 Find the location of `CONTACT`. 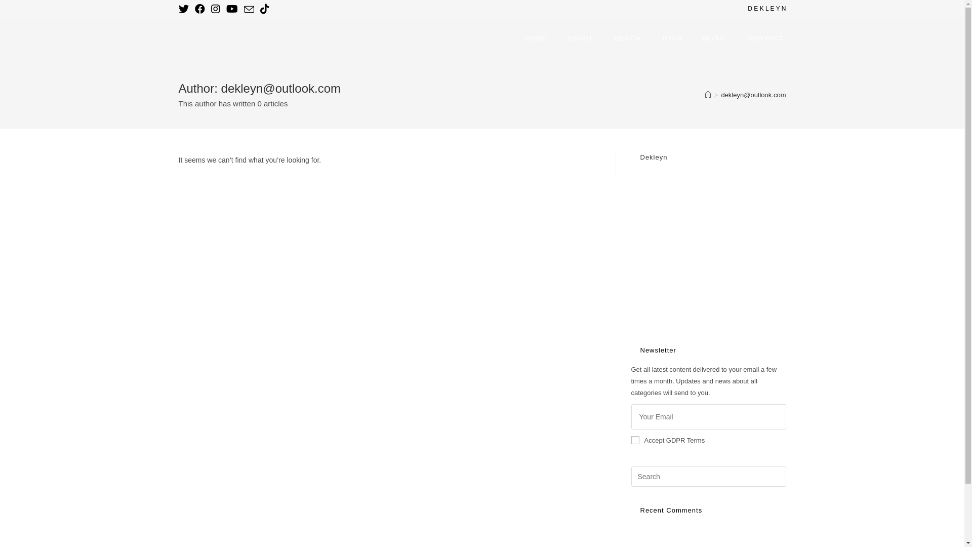

CONTACT is located at coordinates (765, 38).